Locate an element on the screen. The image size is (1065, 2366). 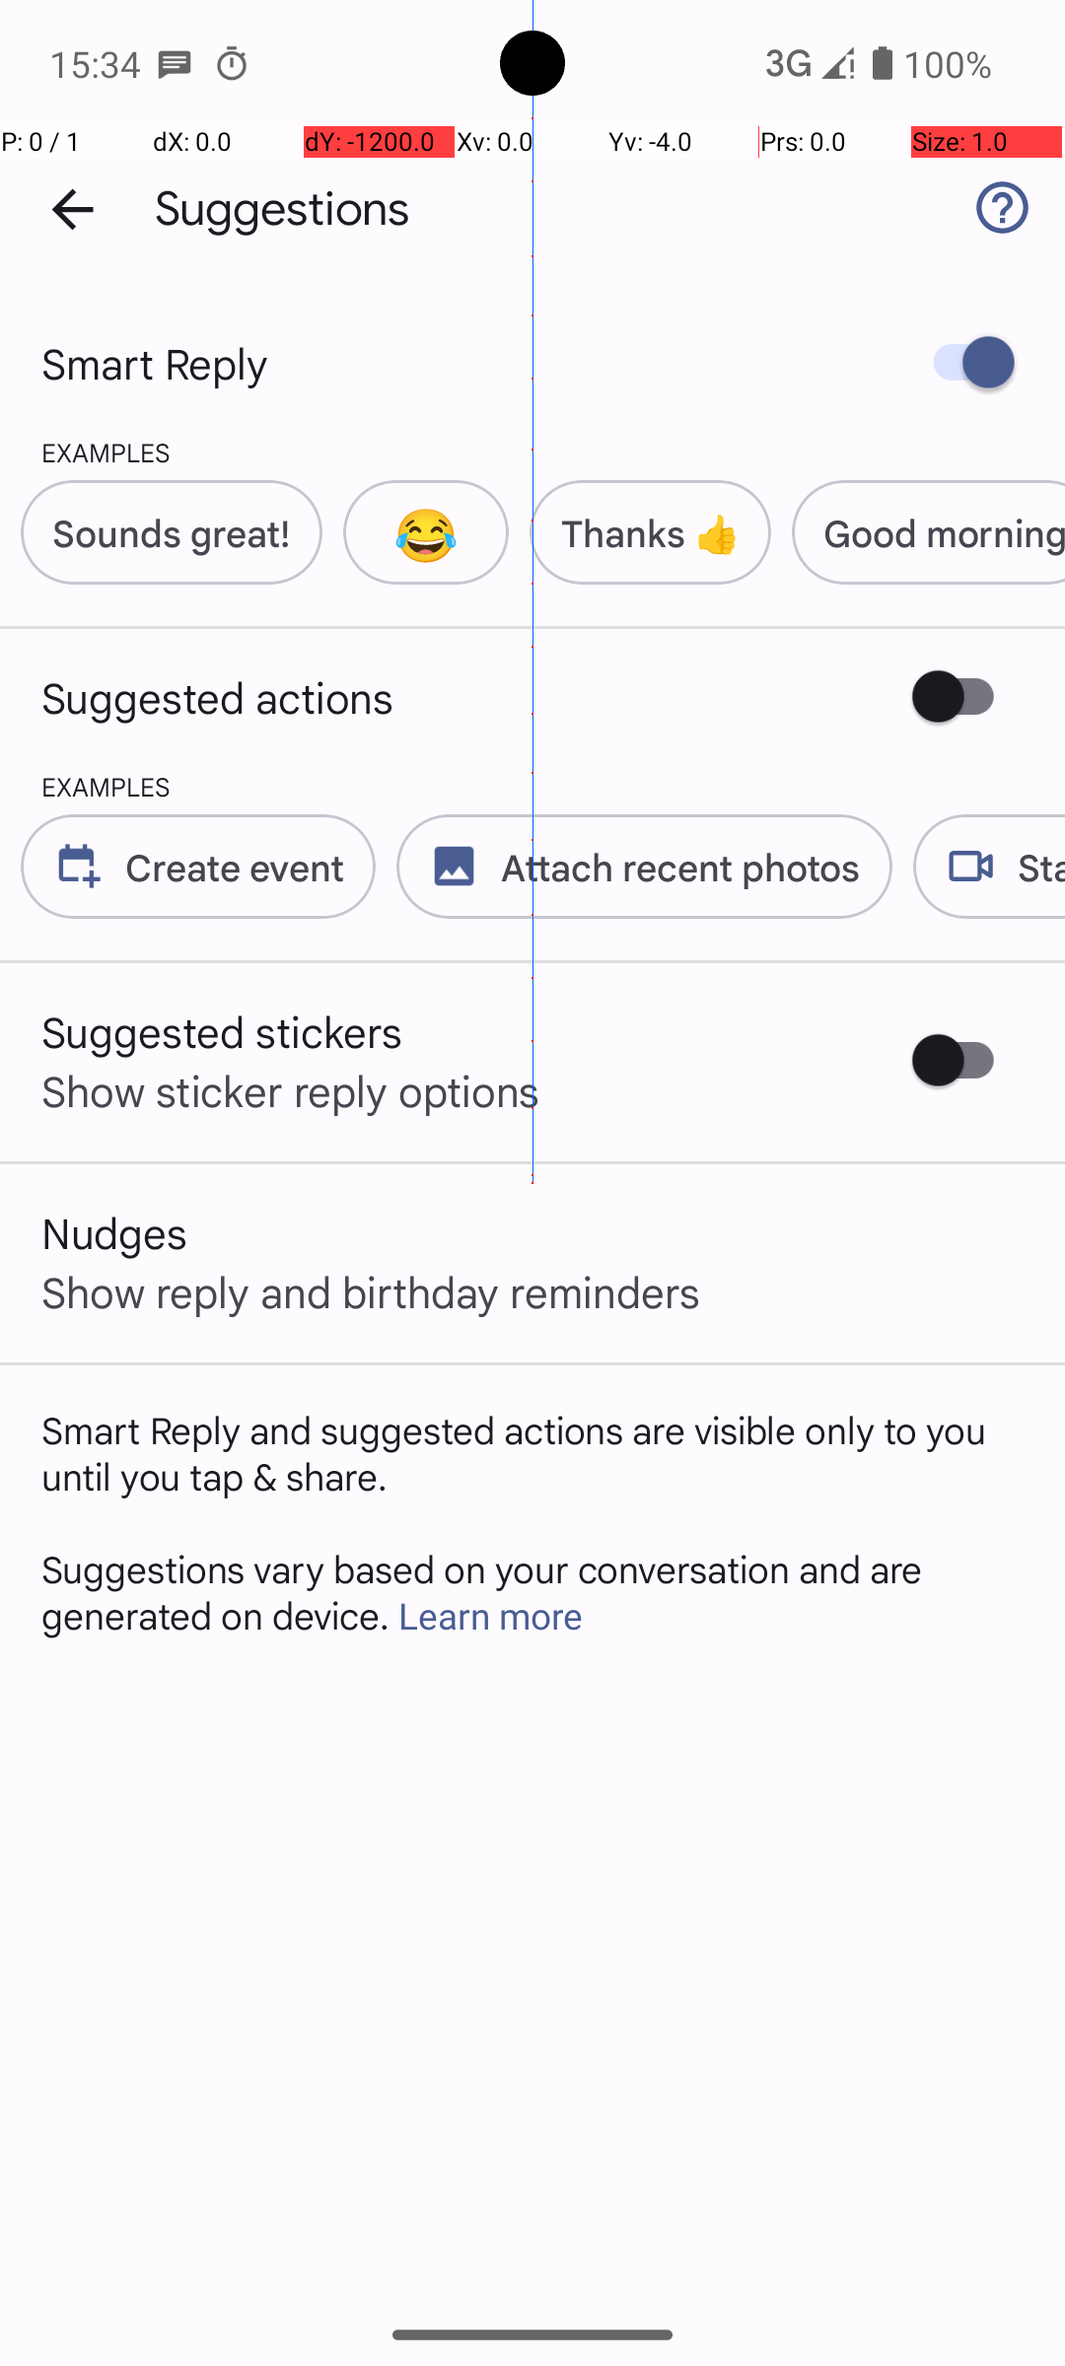
Suggested reply: Good morning is located at coordinates (918, 532).